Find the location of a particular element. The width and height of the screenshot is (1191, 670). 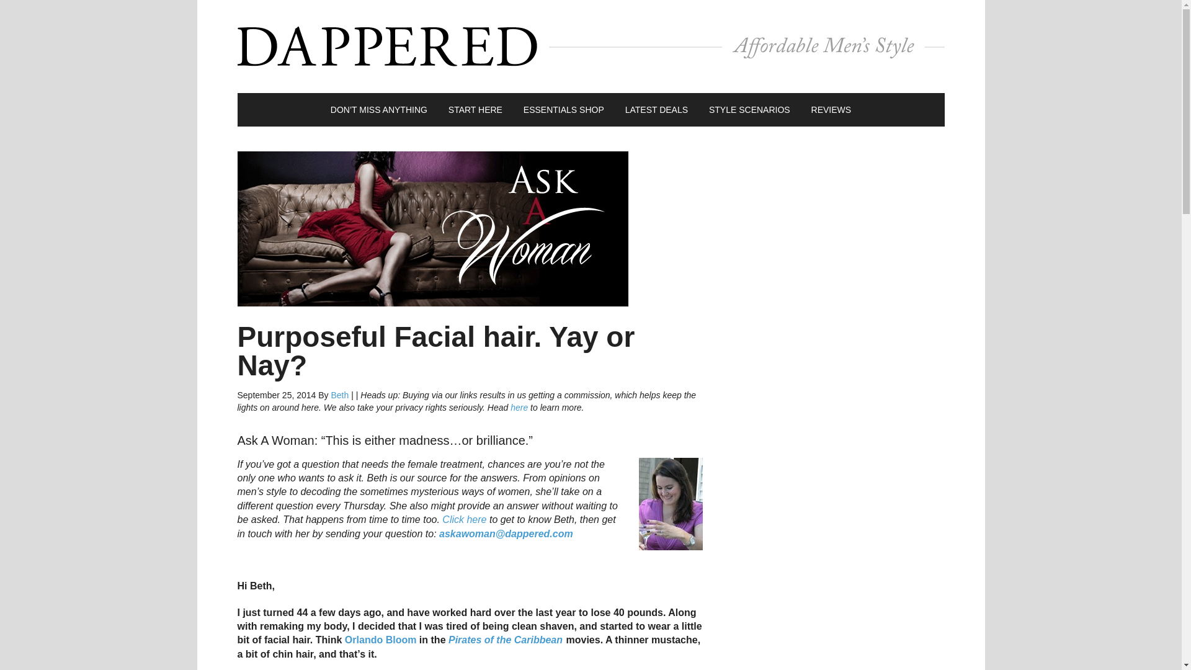

REVIEWS is located at coordinates (831, 110).